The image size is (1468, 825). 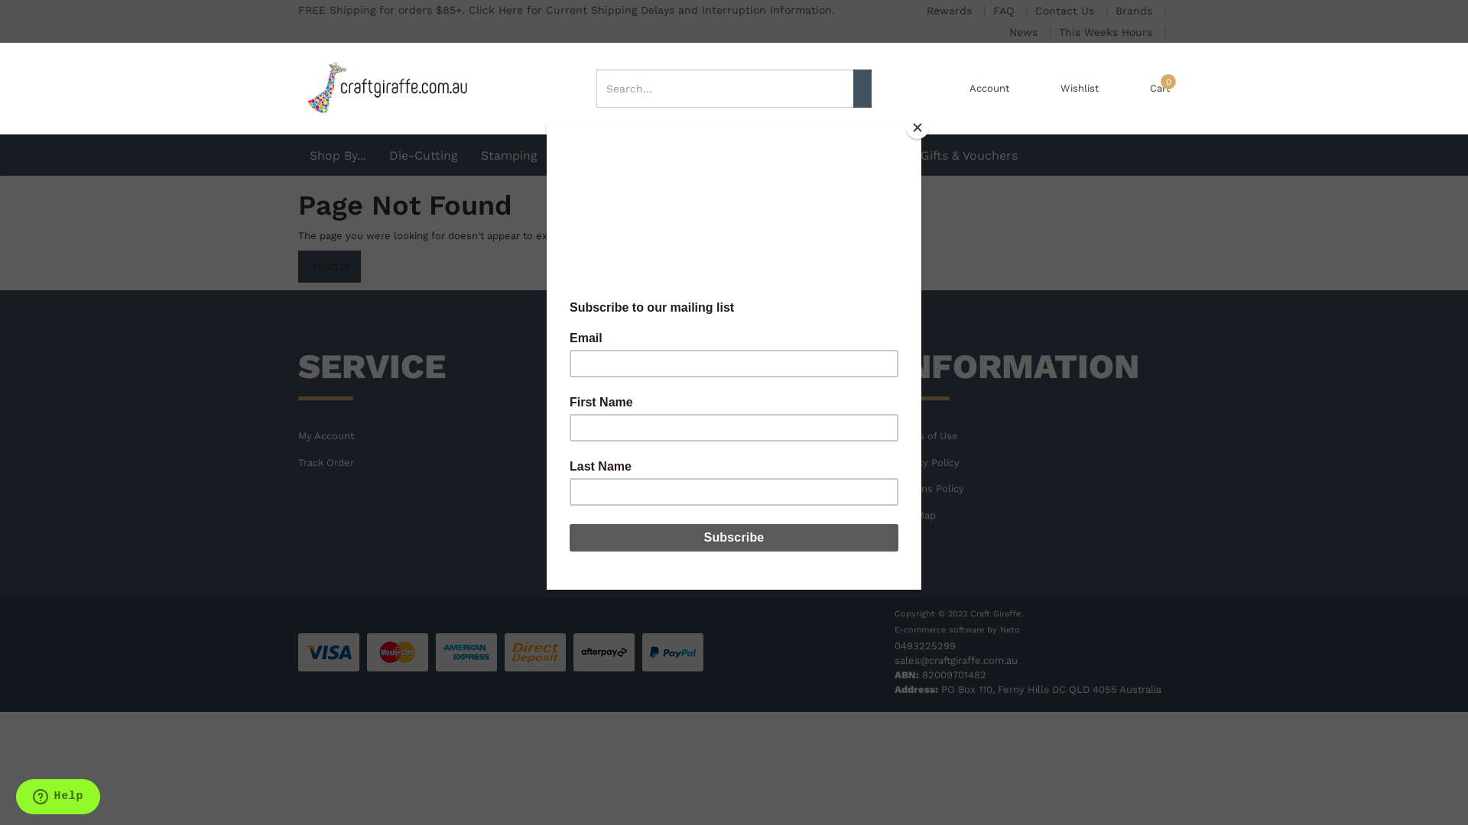 What do you see at coordinates (58, 798) in the screenshot?
I see `Opens a widget where you can chat to one of our agents` at bounding box center [58, 798].